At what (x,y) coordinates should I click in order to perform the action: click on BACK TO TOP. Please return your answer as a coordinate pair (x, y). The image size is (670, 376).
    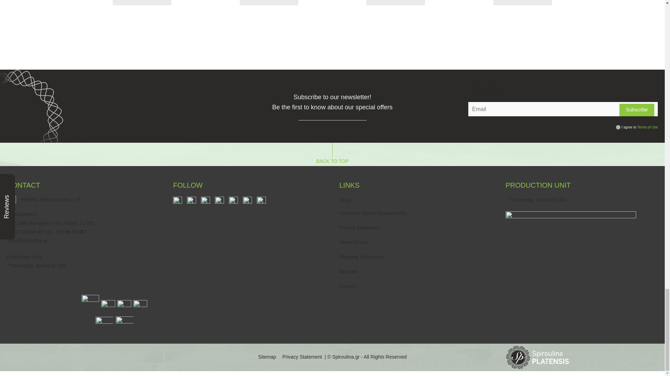
    Looking at the image, I should click on (332, 155).